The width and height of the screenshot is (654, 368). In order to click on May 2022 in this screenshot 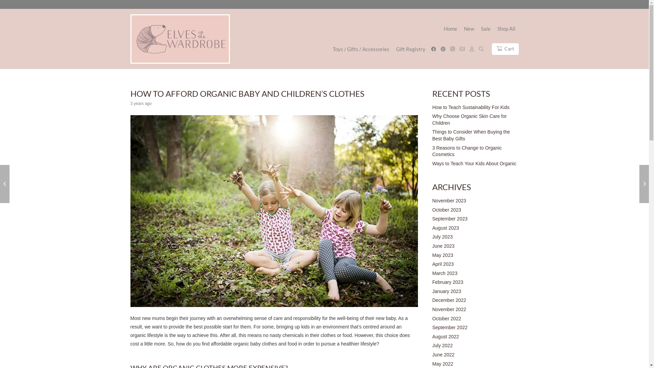, I will do `click(443, 364)`.